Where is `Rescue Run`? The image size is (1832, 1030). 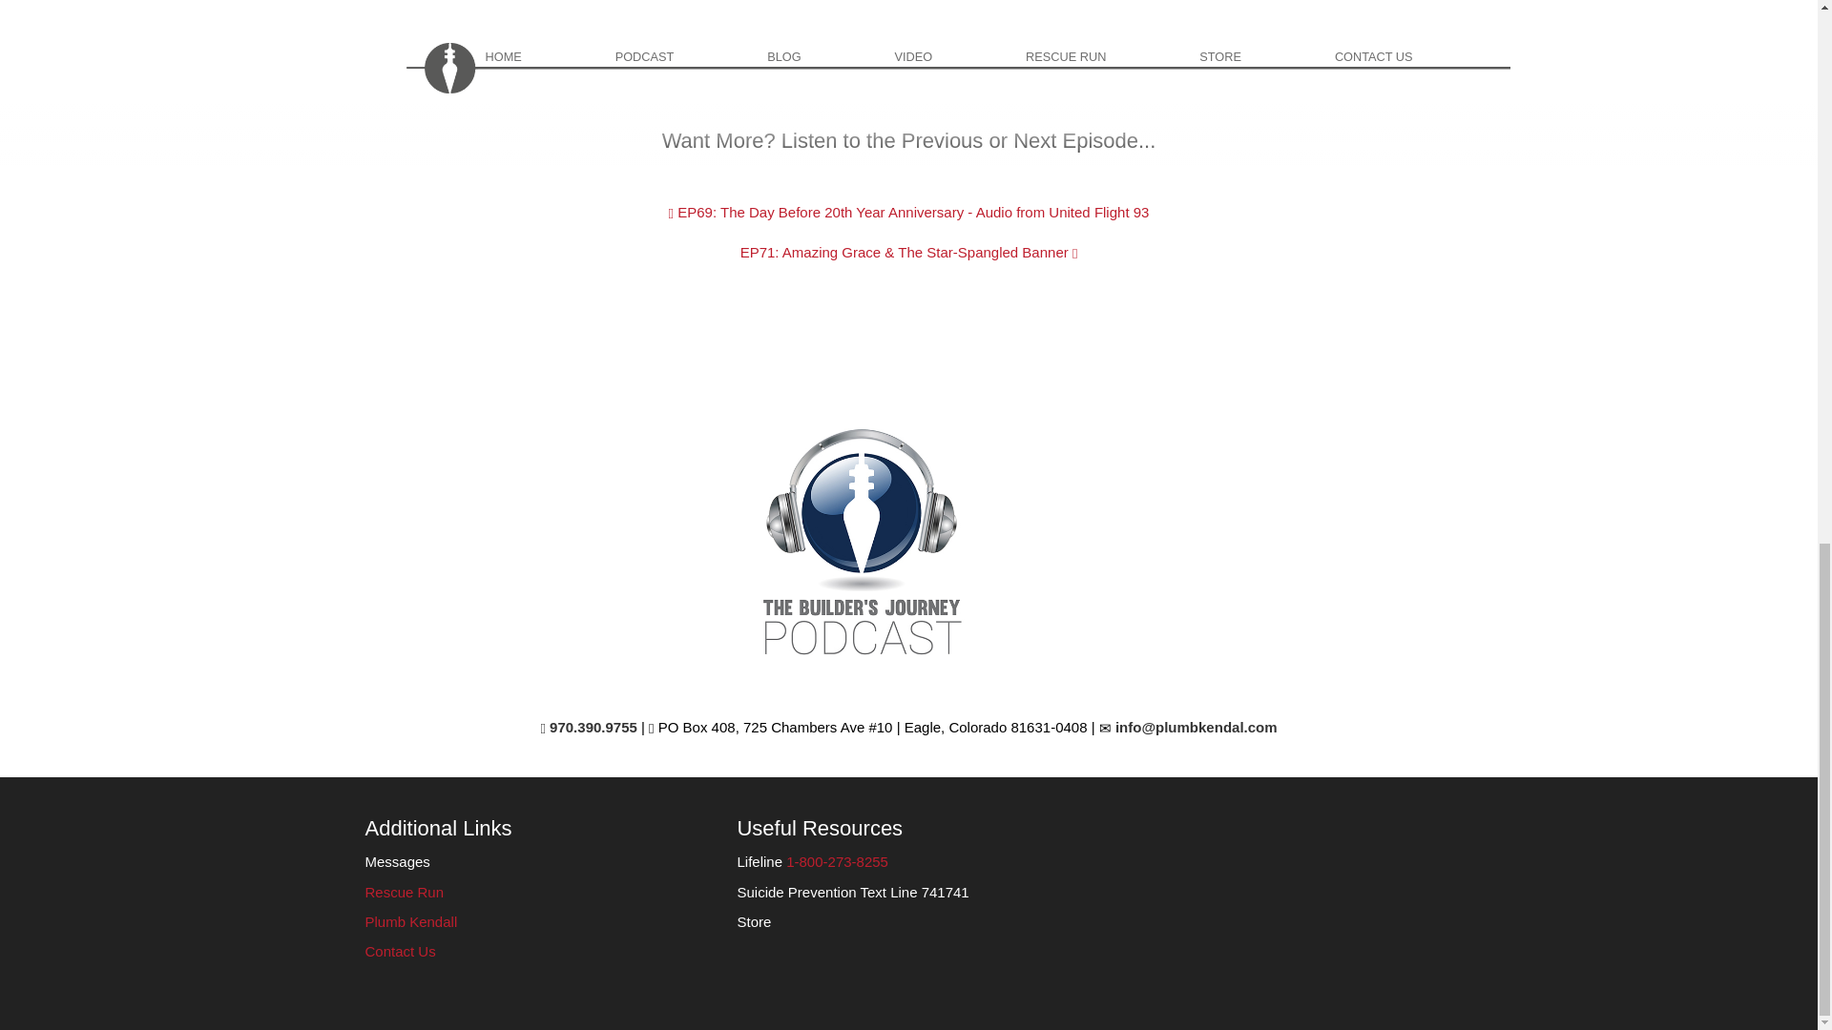
Rescue Run is located at coordinates (404, 891).